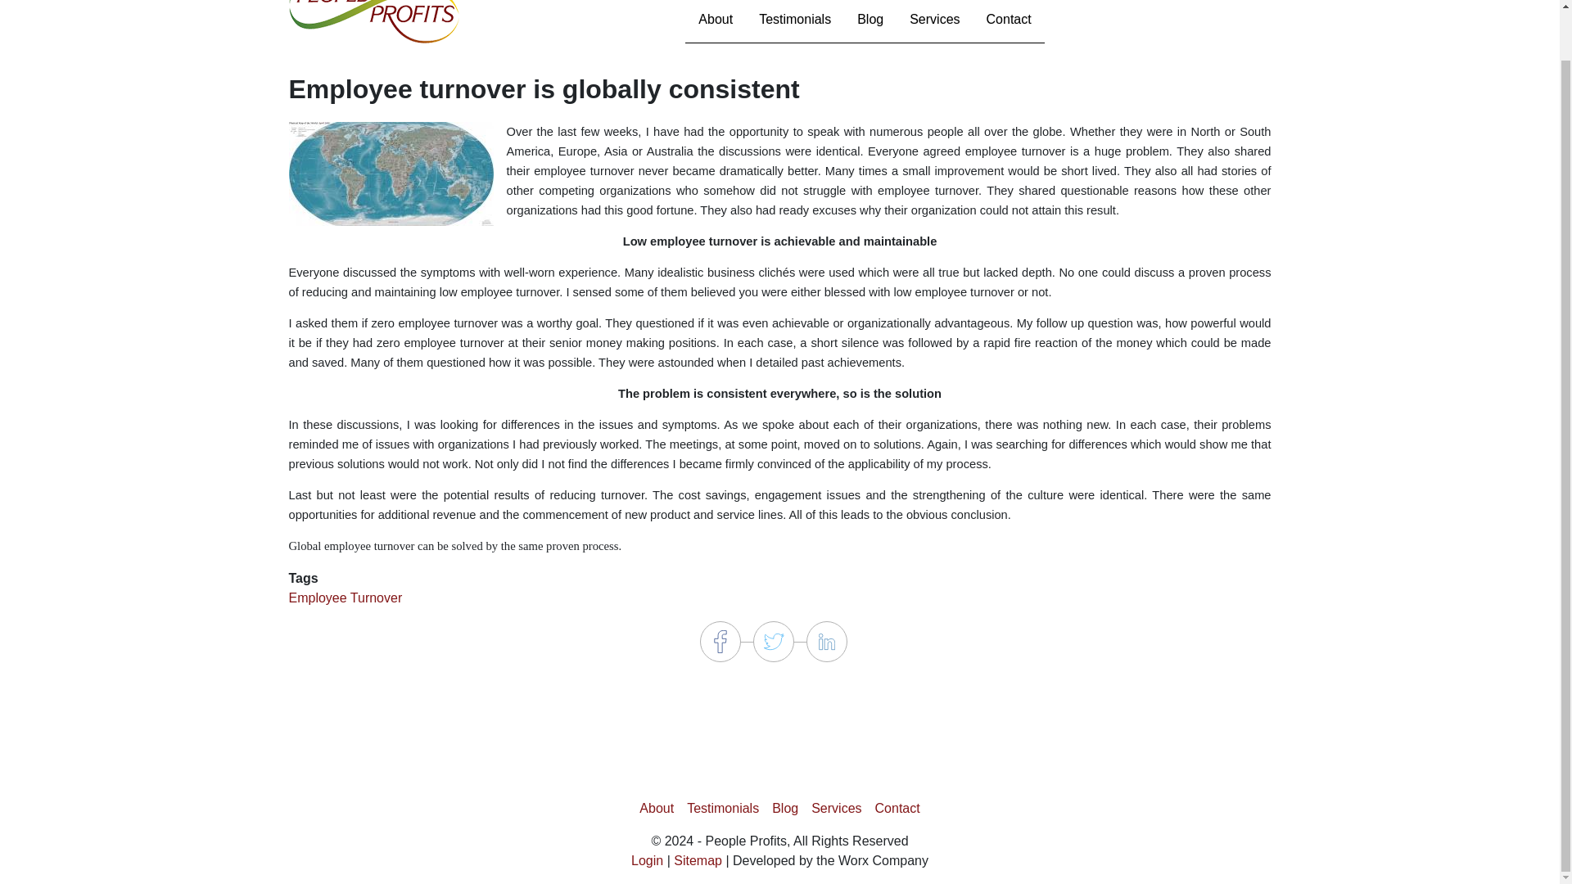 The width and height of the screenshot is (1572, 884). What do you see at coordinates (1009, 21) in the screenshot?
I see `Contact` at bounding box center [1009, 21].